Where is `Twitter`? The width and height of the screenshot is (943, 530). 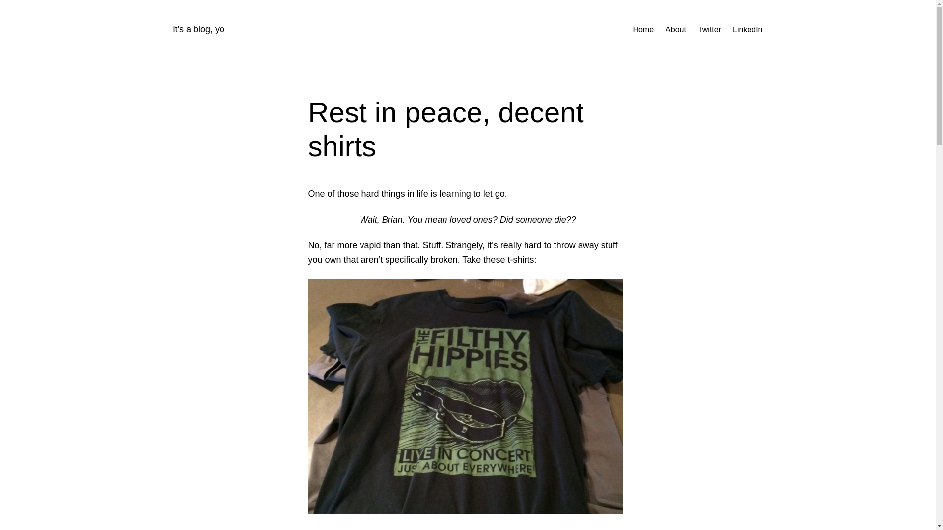 Twitter is located at coordinates (709, 30).